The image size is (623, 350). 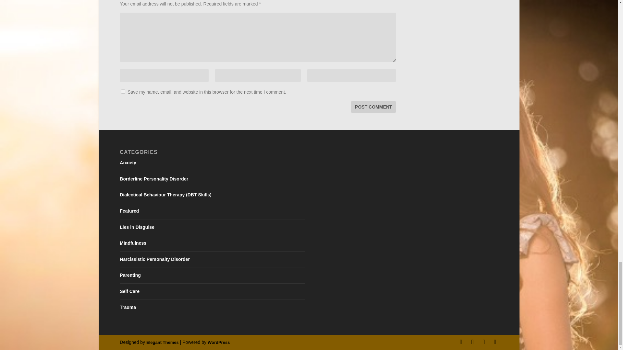 What do you see at coordinates (123, 91) in the screenshot?
I see `yes` at bounding box center [123, 91].